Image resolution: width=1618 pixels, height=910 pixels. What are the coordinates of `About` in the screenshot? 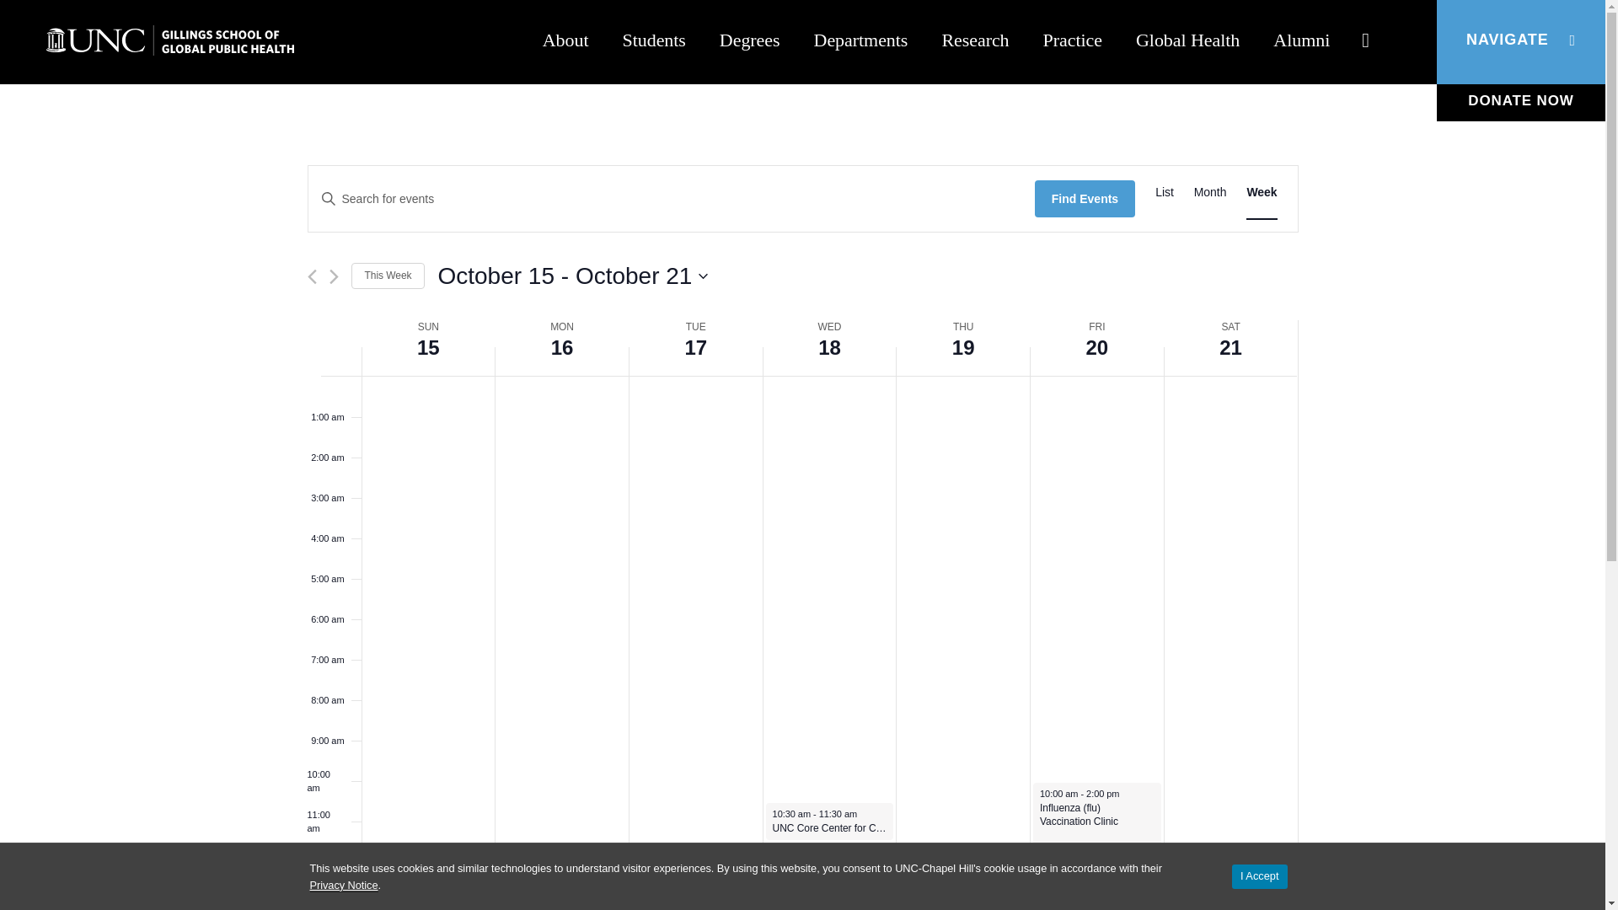 It's located at (565, 42).